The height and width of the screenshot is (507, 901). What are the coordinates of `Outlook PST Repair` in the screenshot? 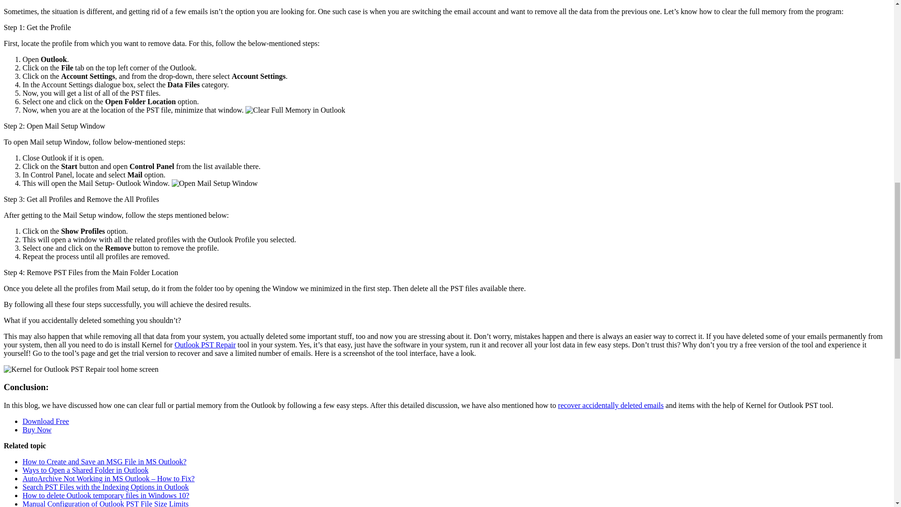 It's located at (205, 345).